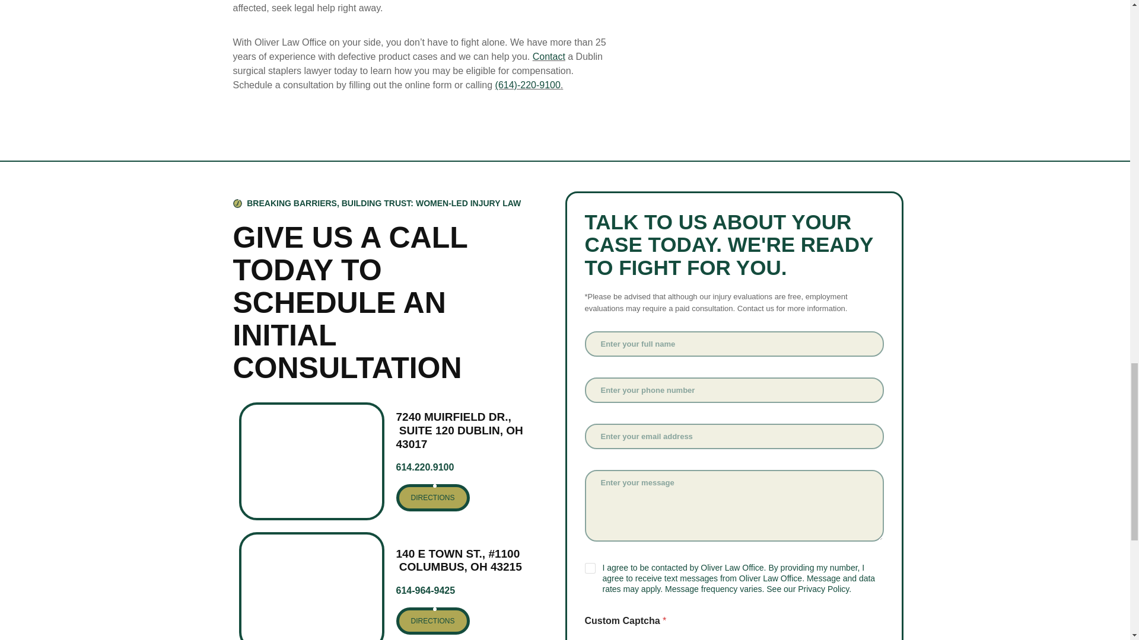  Describe the element at coordinates (311, 461) in the screenshot. I see `Rectangle - Oliver Law Office` at that location.